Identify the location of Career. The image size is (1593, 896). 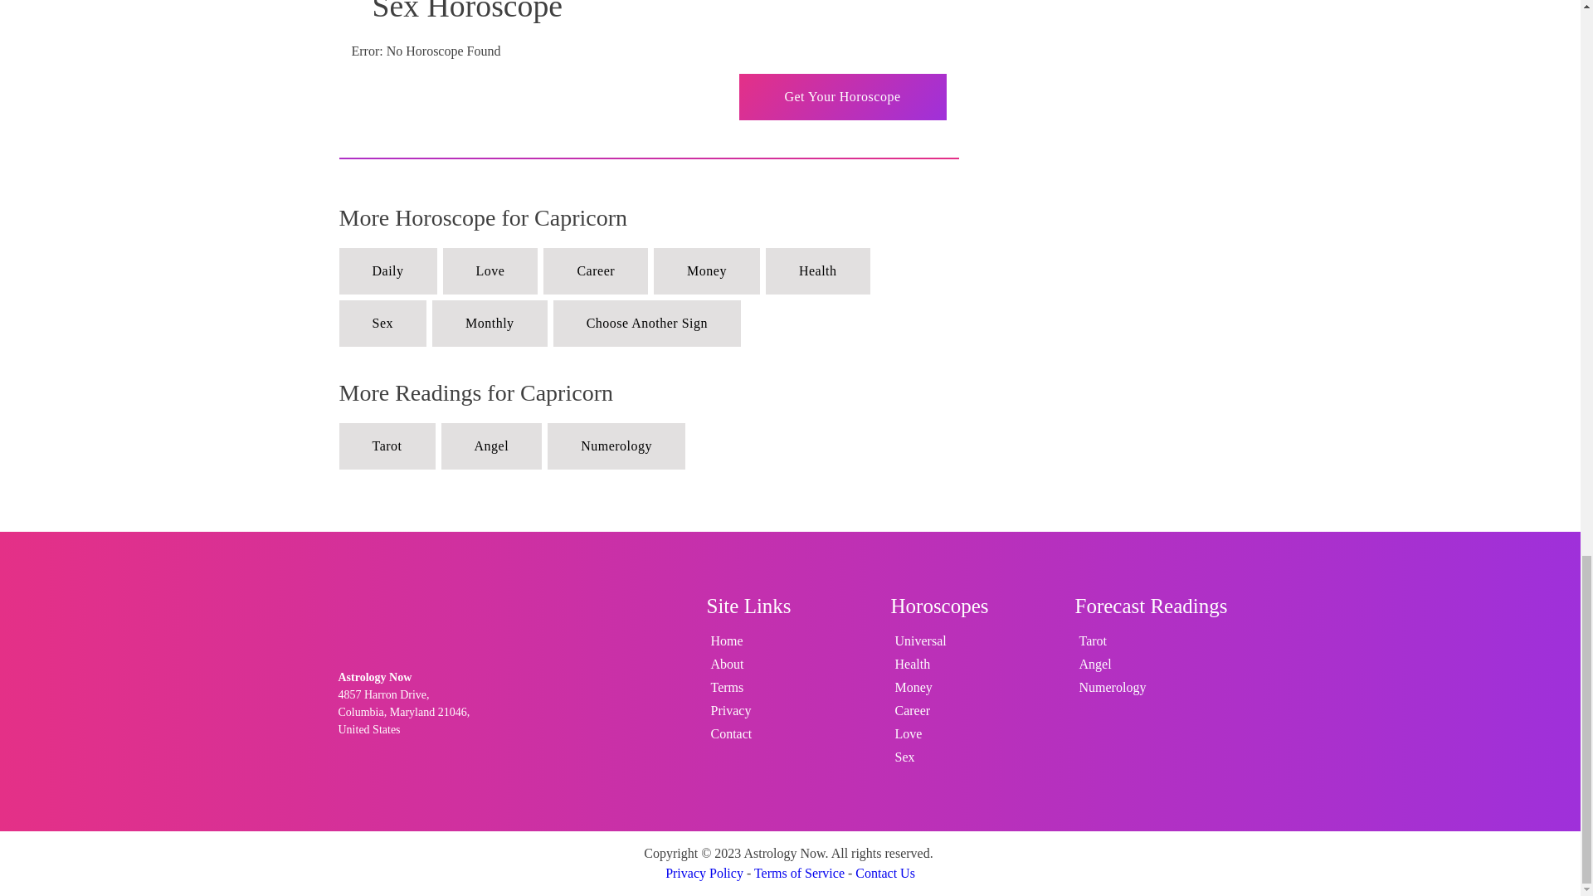
(596, 271).